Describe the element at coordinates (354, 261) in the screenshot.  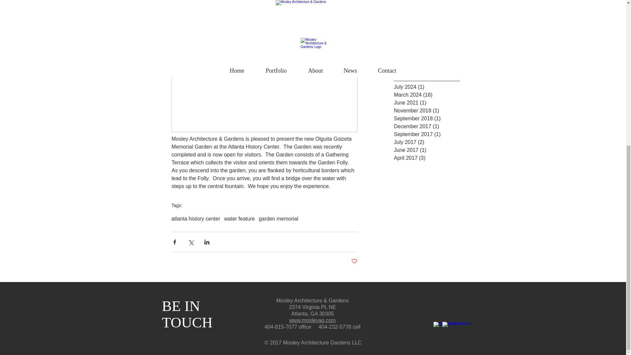
I see `Post not marked as liked` at that location.